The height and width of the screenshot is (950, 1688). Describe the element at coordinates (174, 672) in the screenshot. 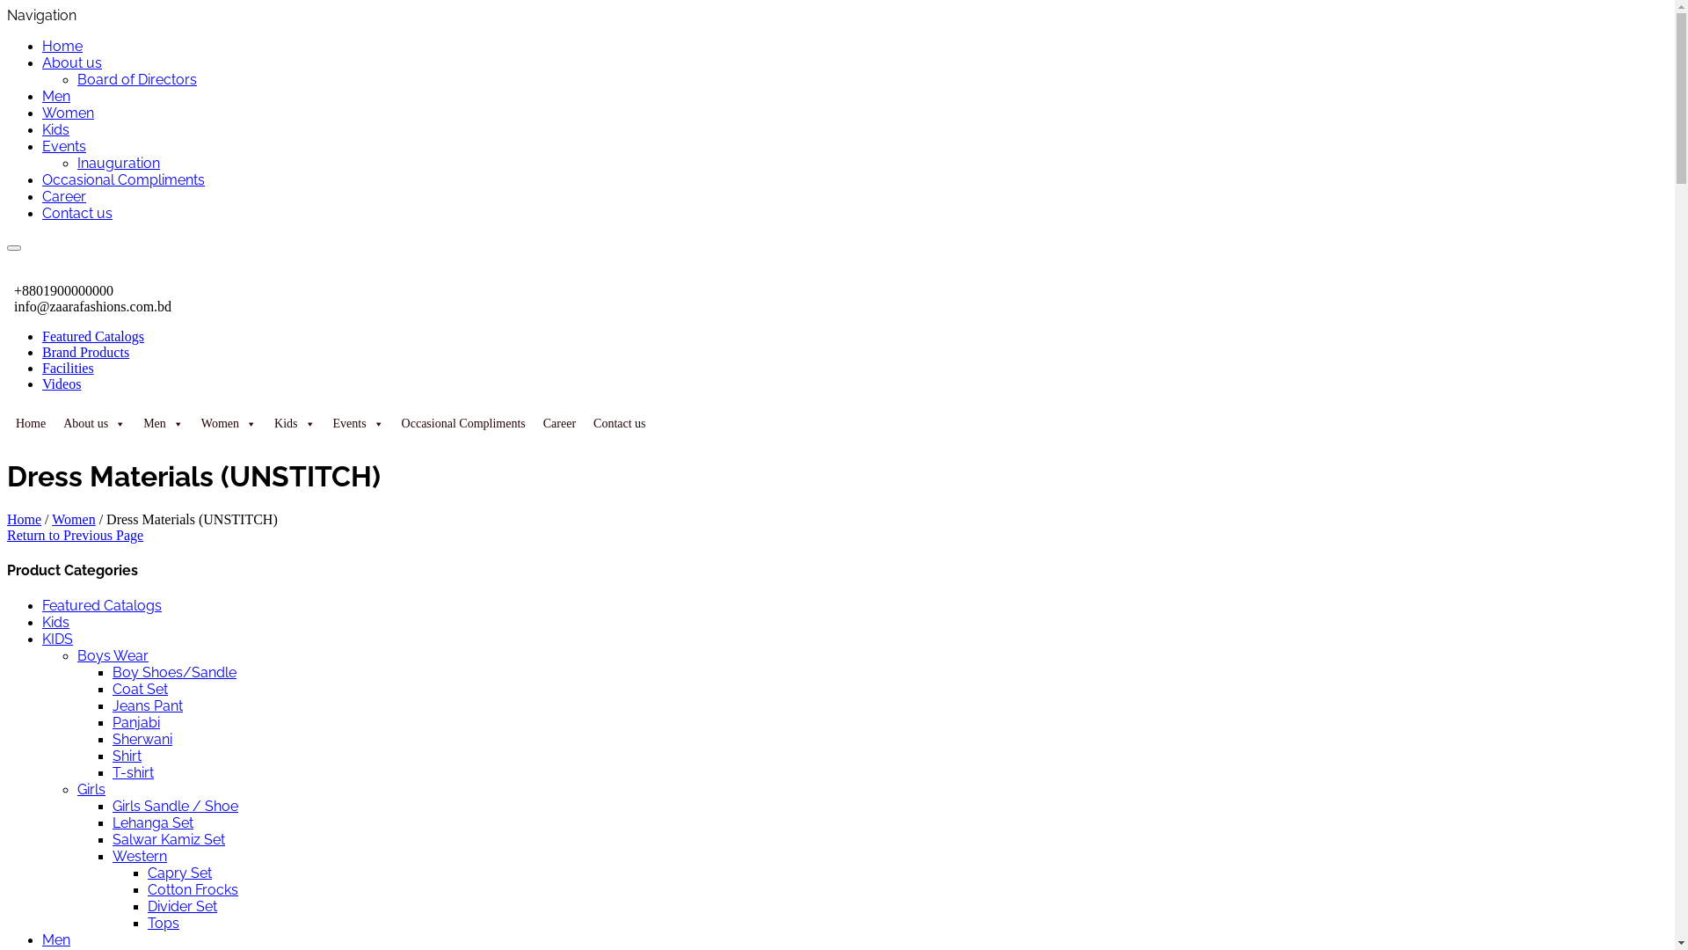

I see `Boy Shoes/Sandle` at that location.